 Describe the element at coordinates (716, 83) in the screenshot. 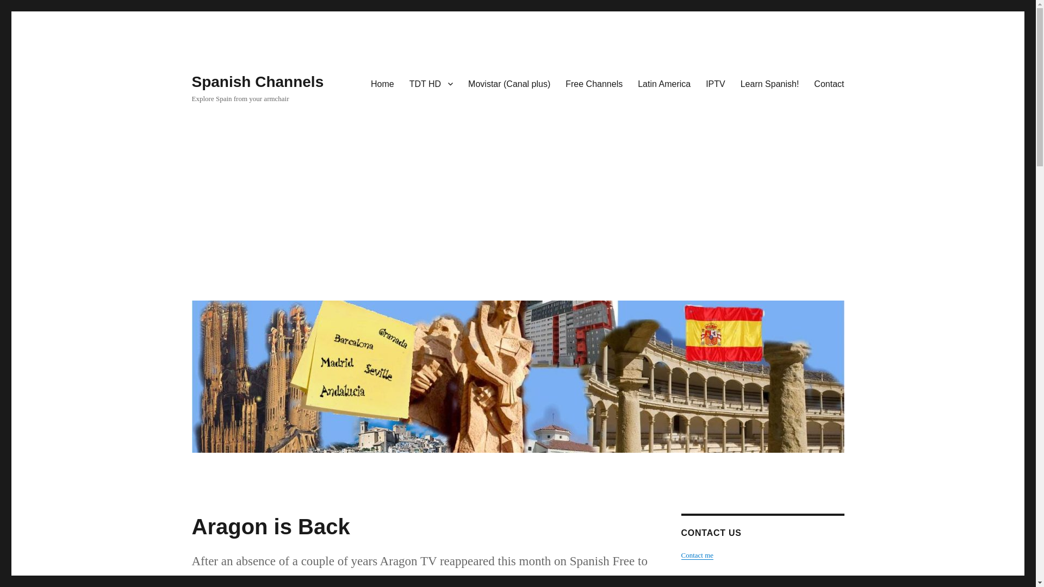

I see `IPTV` at that location.